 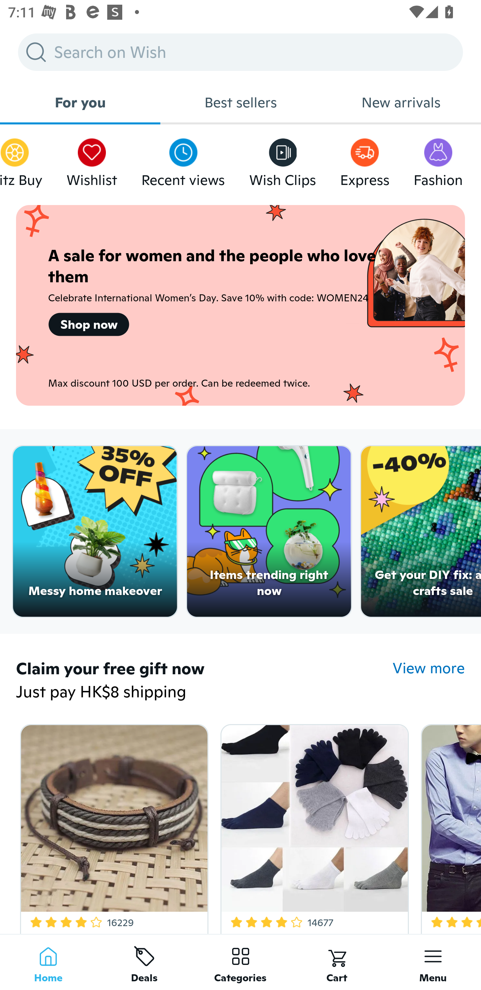 What do you see at coordinates (269, 531) in the screenshot?
I see `Items trending right now` at bounding box center [269, 531].